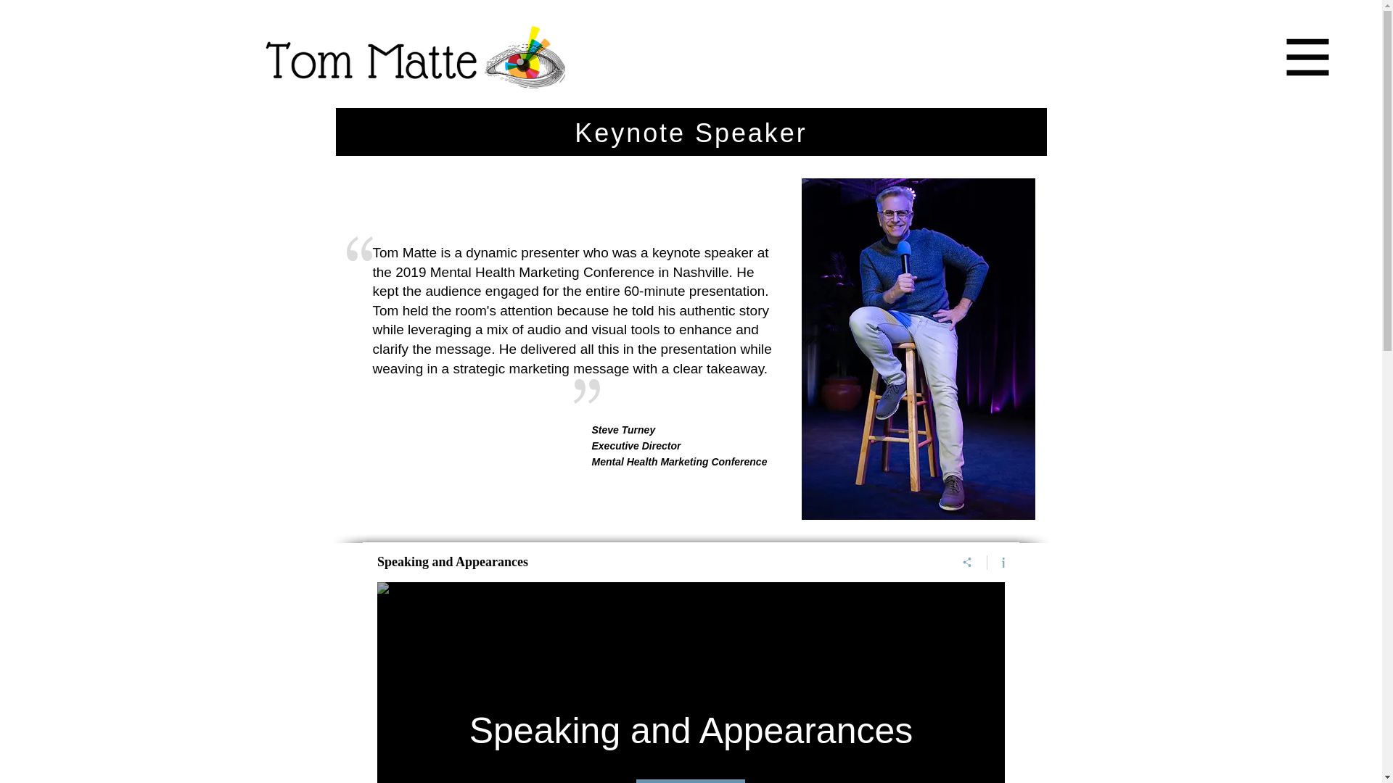 This screenshot has height=783, width=1393. I want to click on Speaking and Appearances, so click(655, 561).